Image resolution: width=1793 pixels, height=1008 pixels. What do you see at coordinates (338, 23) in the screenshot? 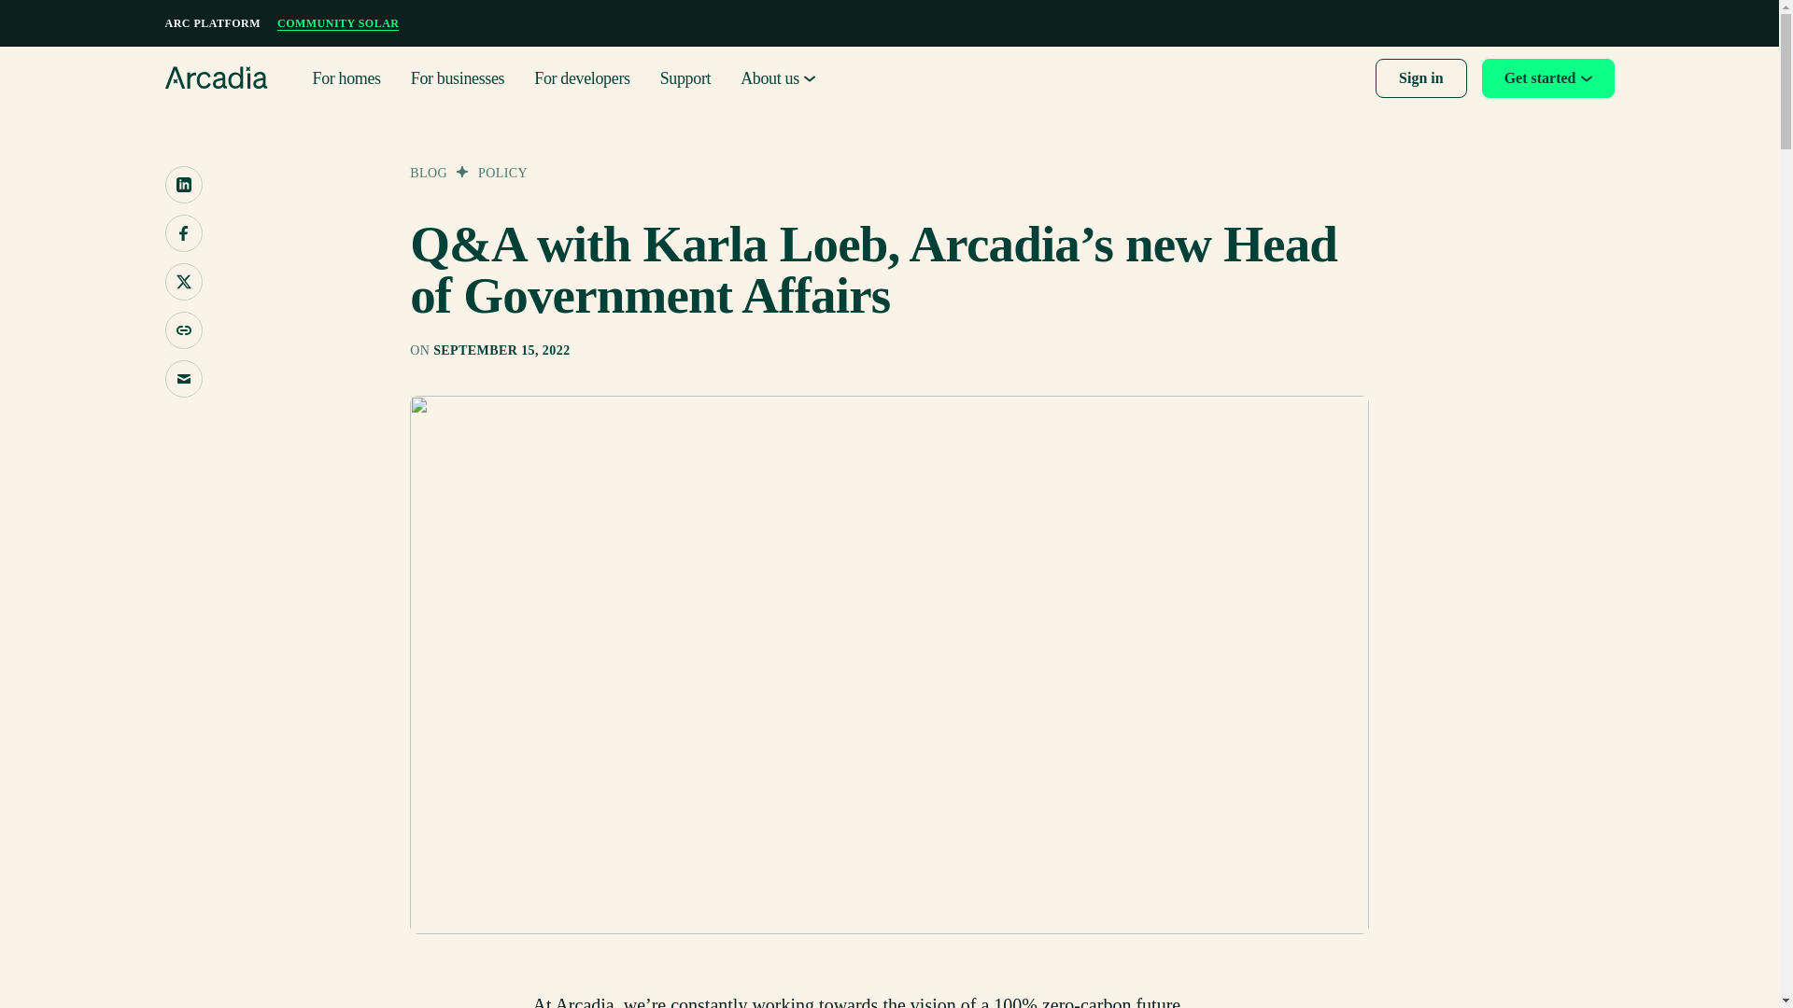
I see `COMMUNITY SOLAR` at bounding box center [338, 23].